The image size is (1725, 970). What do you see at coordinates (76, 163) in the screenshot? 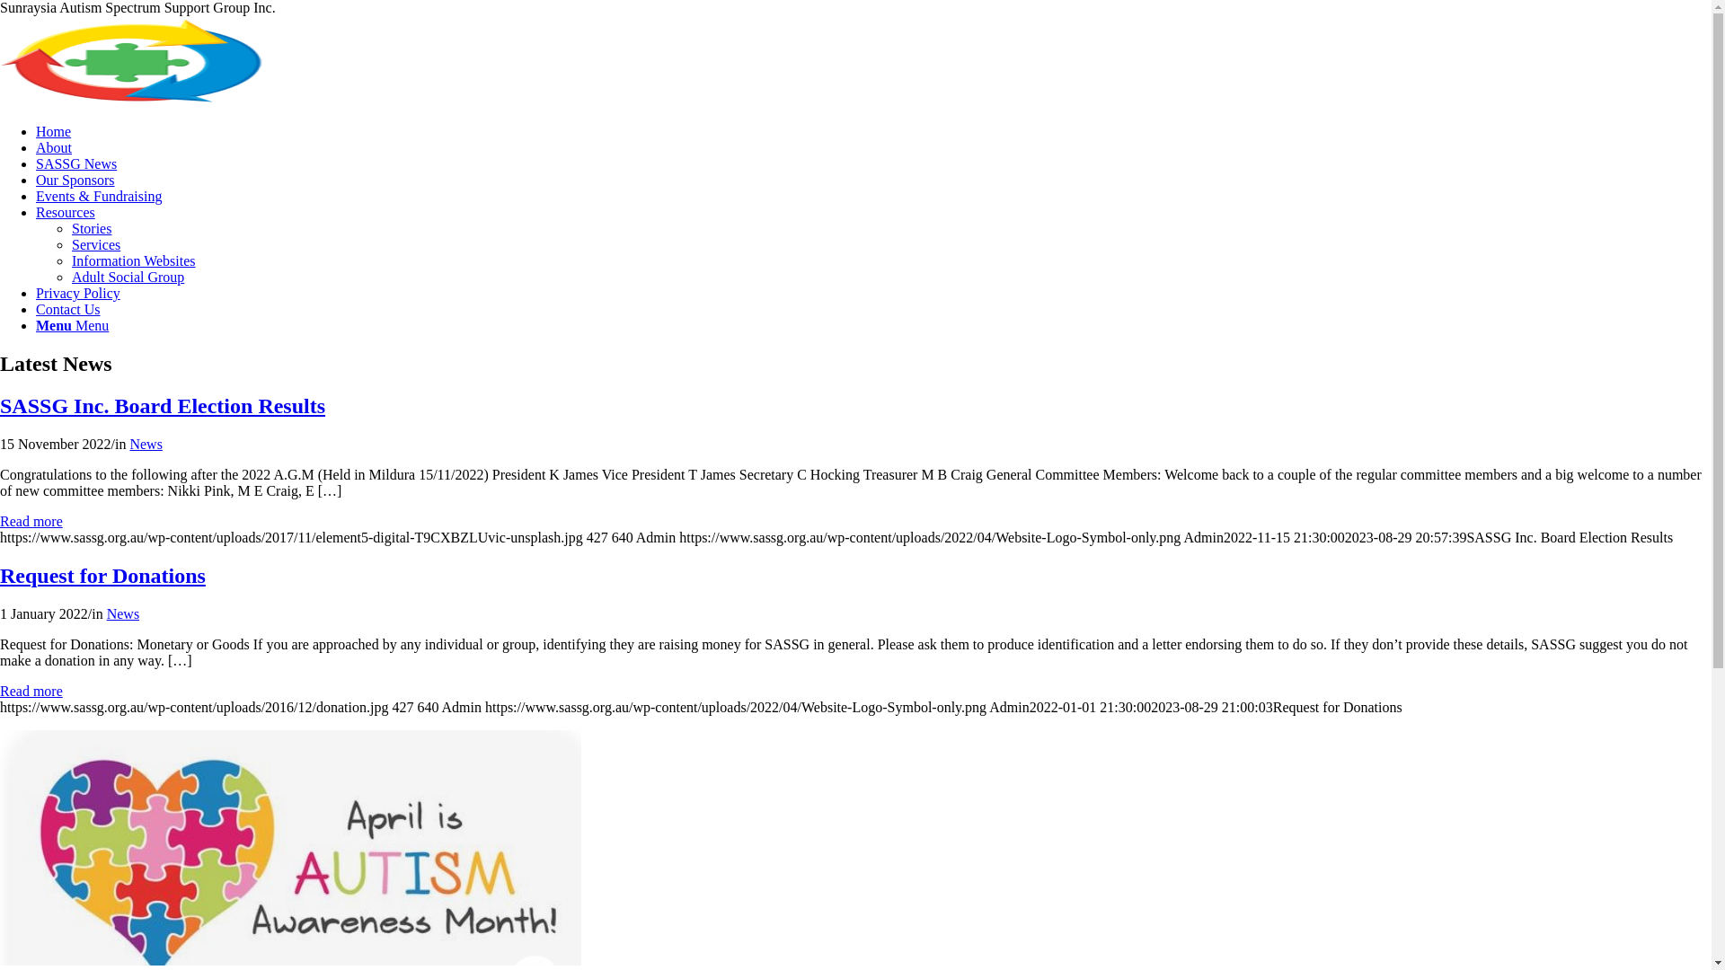
I see `SASSG News` at bounding box center [76, 163].